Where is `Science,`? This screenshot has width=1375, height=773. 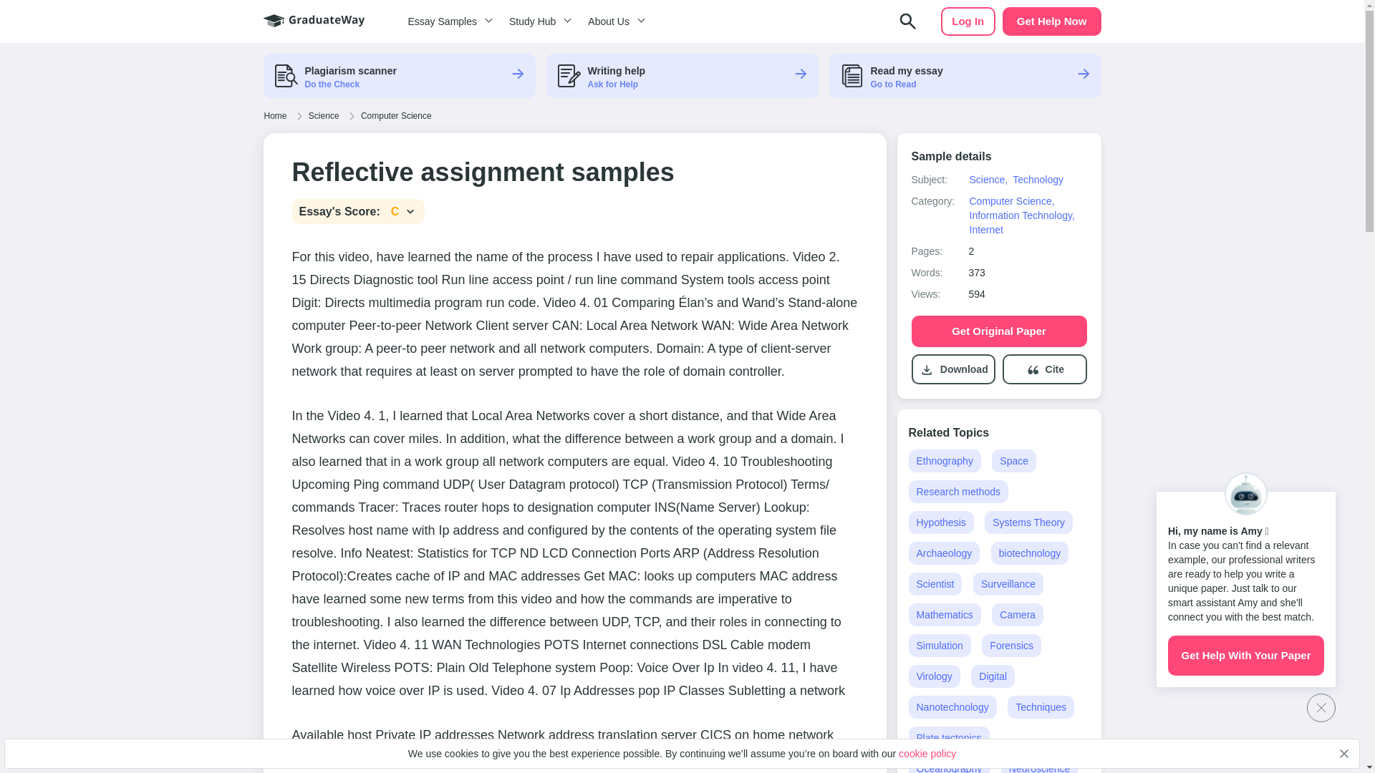
Science, is located at coordinates (988, 179).